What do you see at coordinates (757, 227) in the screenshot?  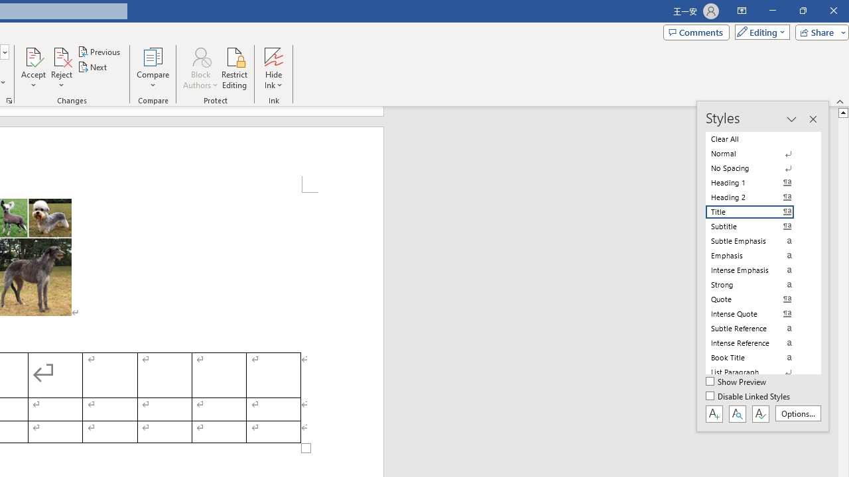 I see `Subtitle` at bounding box center [757, 227].